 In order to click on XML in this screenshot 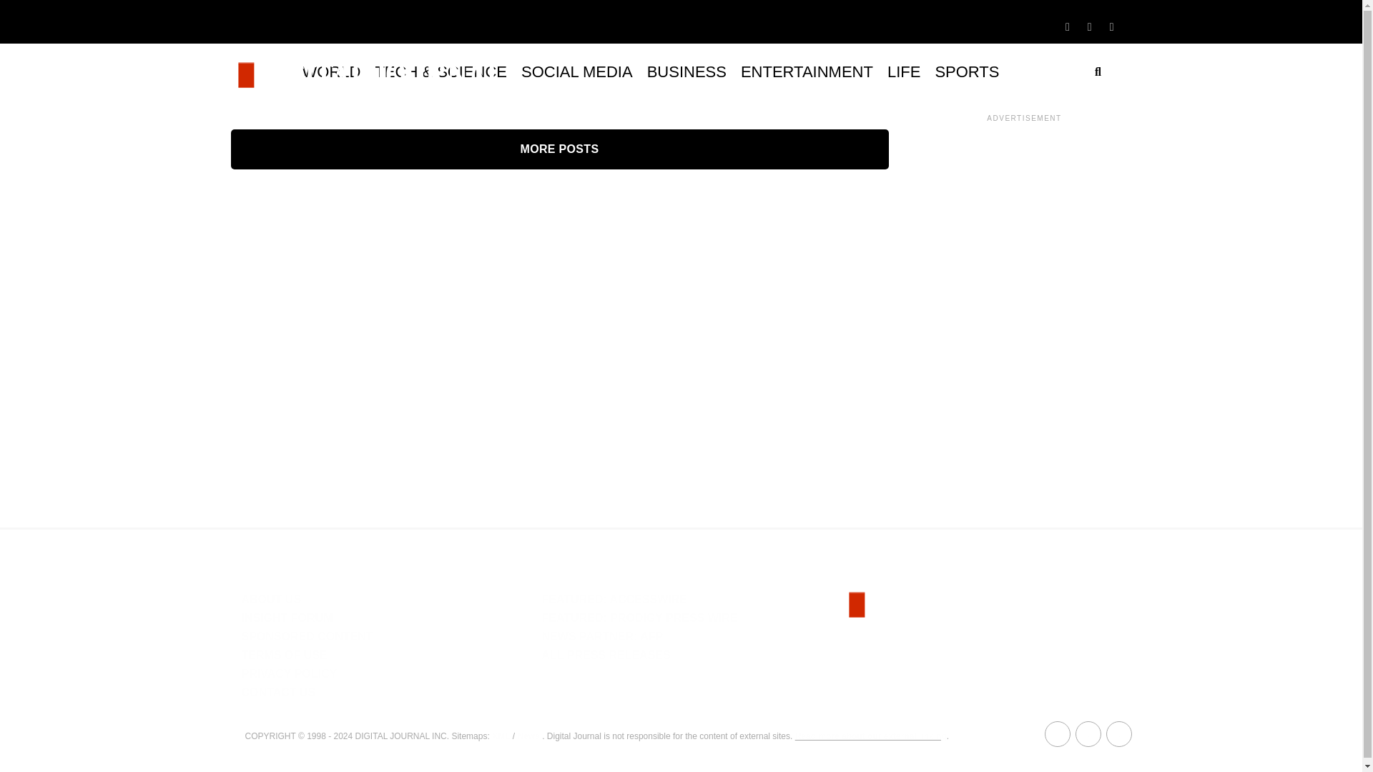, I will do `click(501, 735)`.